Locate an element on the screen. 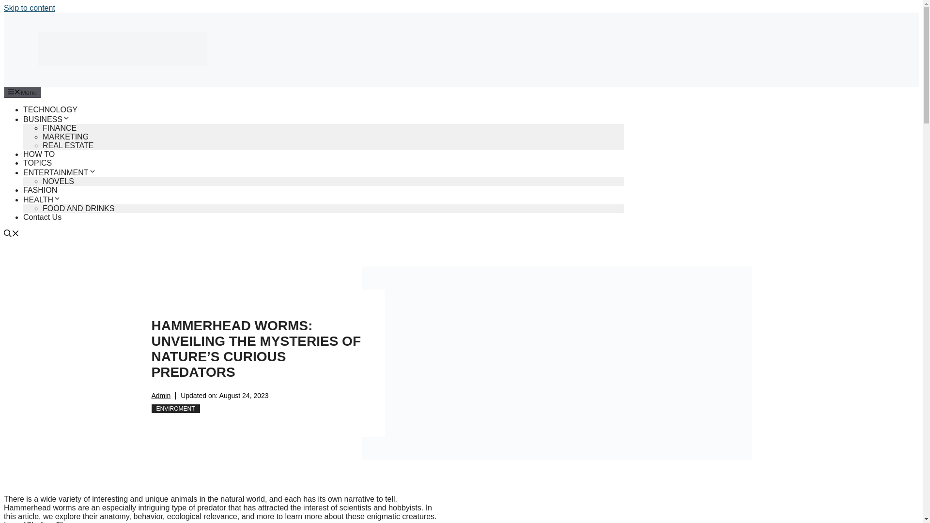  ENTERTAINMENT is located at coordinates (60, 172).